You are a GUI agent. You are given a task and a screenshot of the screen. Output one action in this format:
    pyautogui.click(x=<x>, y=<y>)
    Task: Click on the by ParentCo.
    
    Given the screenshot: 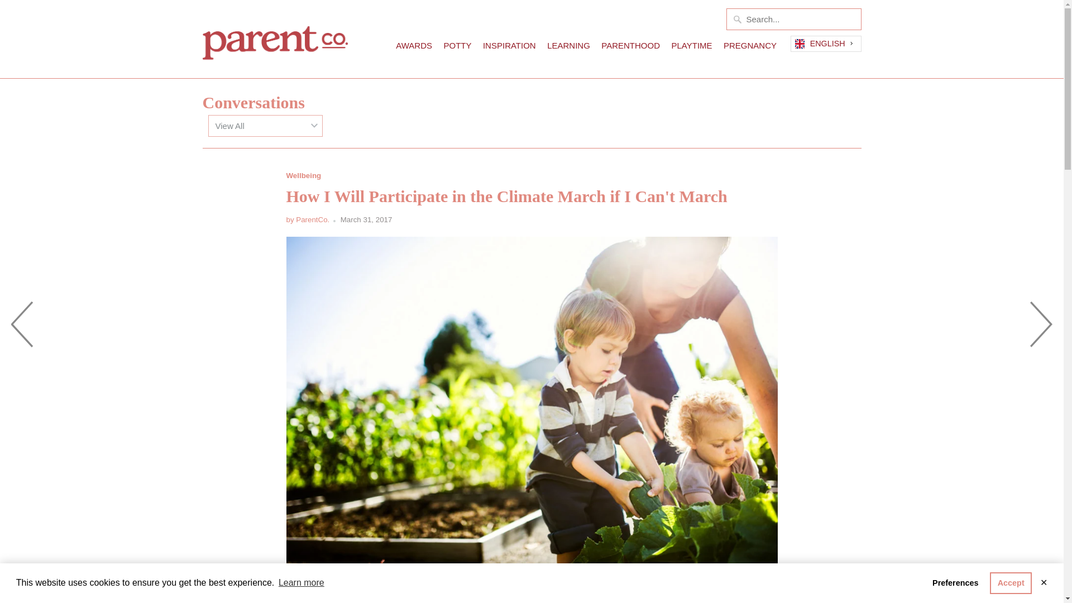 What is the action you would take?
    pyautogui.click(x=307, y=219)
    